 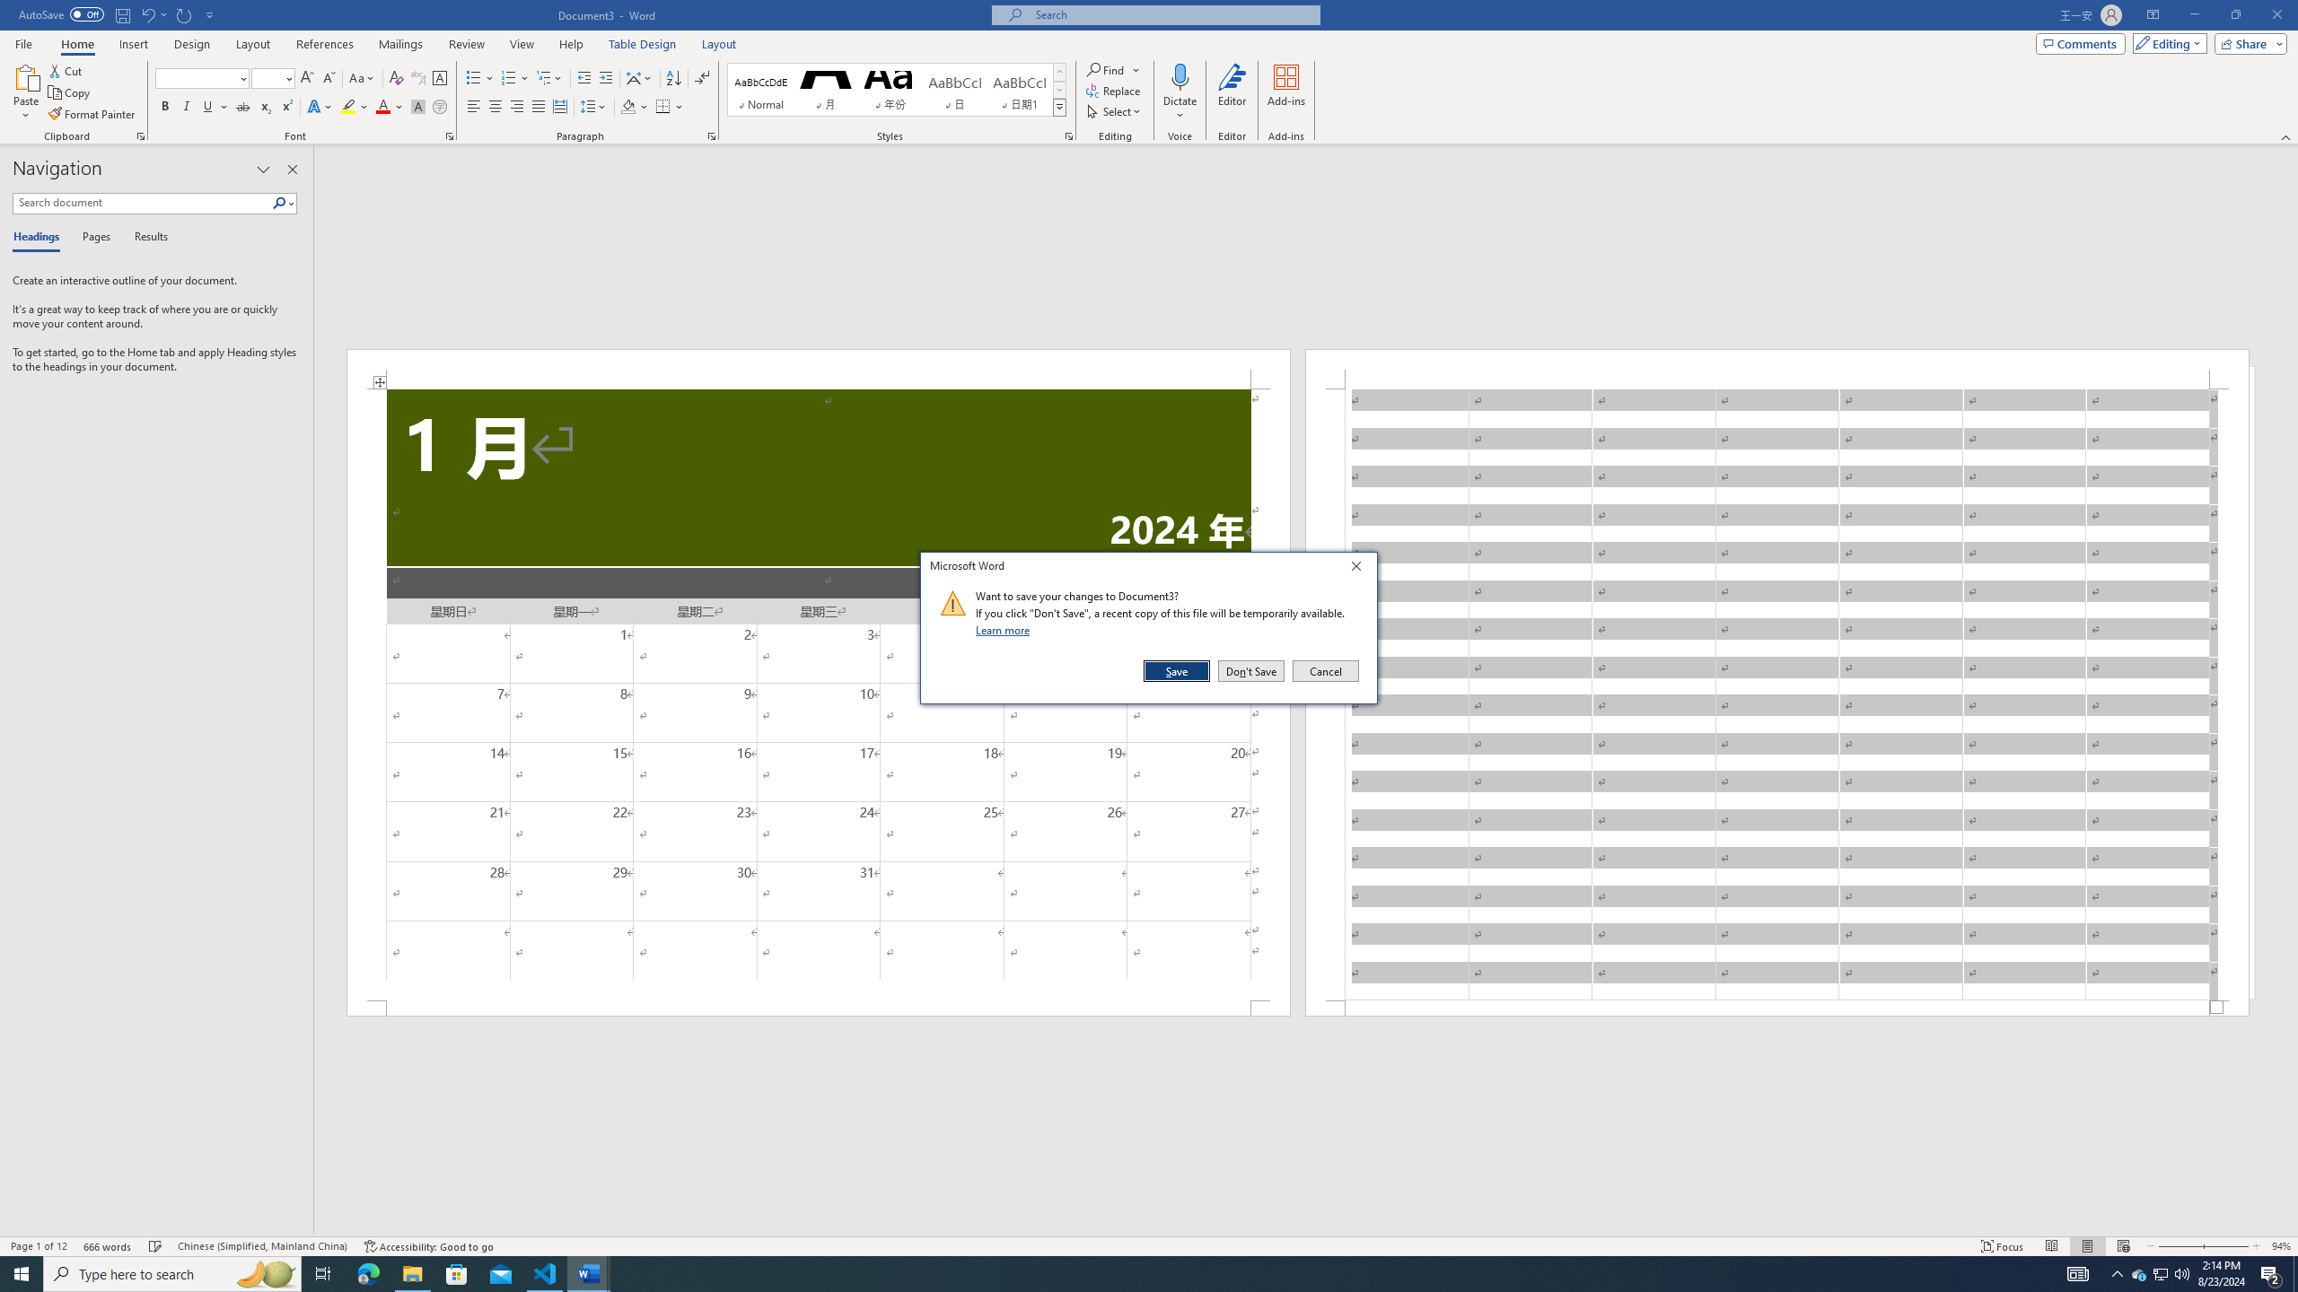 What do you see at coordinates (1172, 14) in the screenshot?
I see `Microsoft search` at bounding box center [1172, 14].